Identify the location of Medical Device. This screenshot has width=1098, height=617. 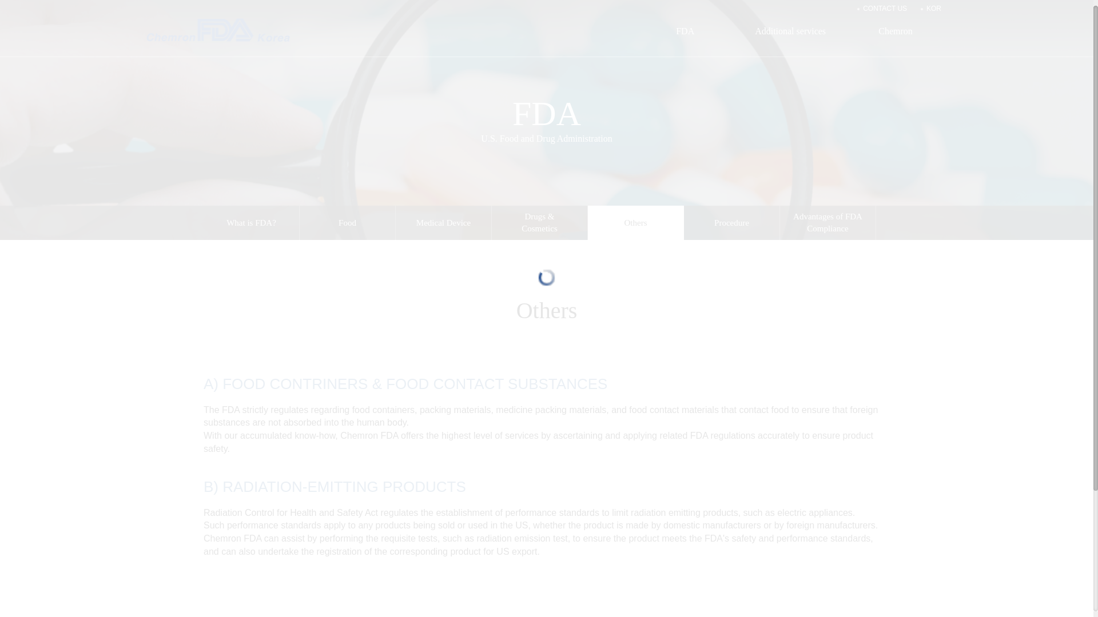
(443, 223).